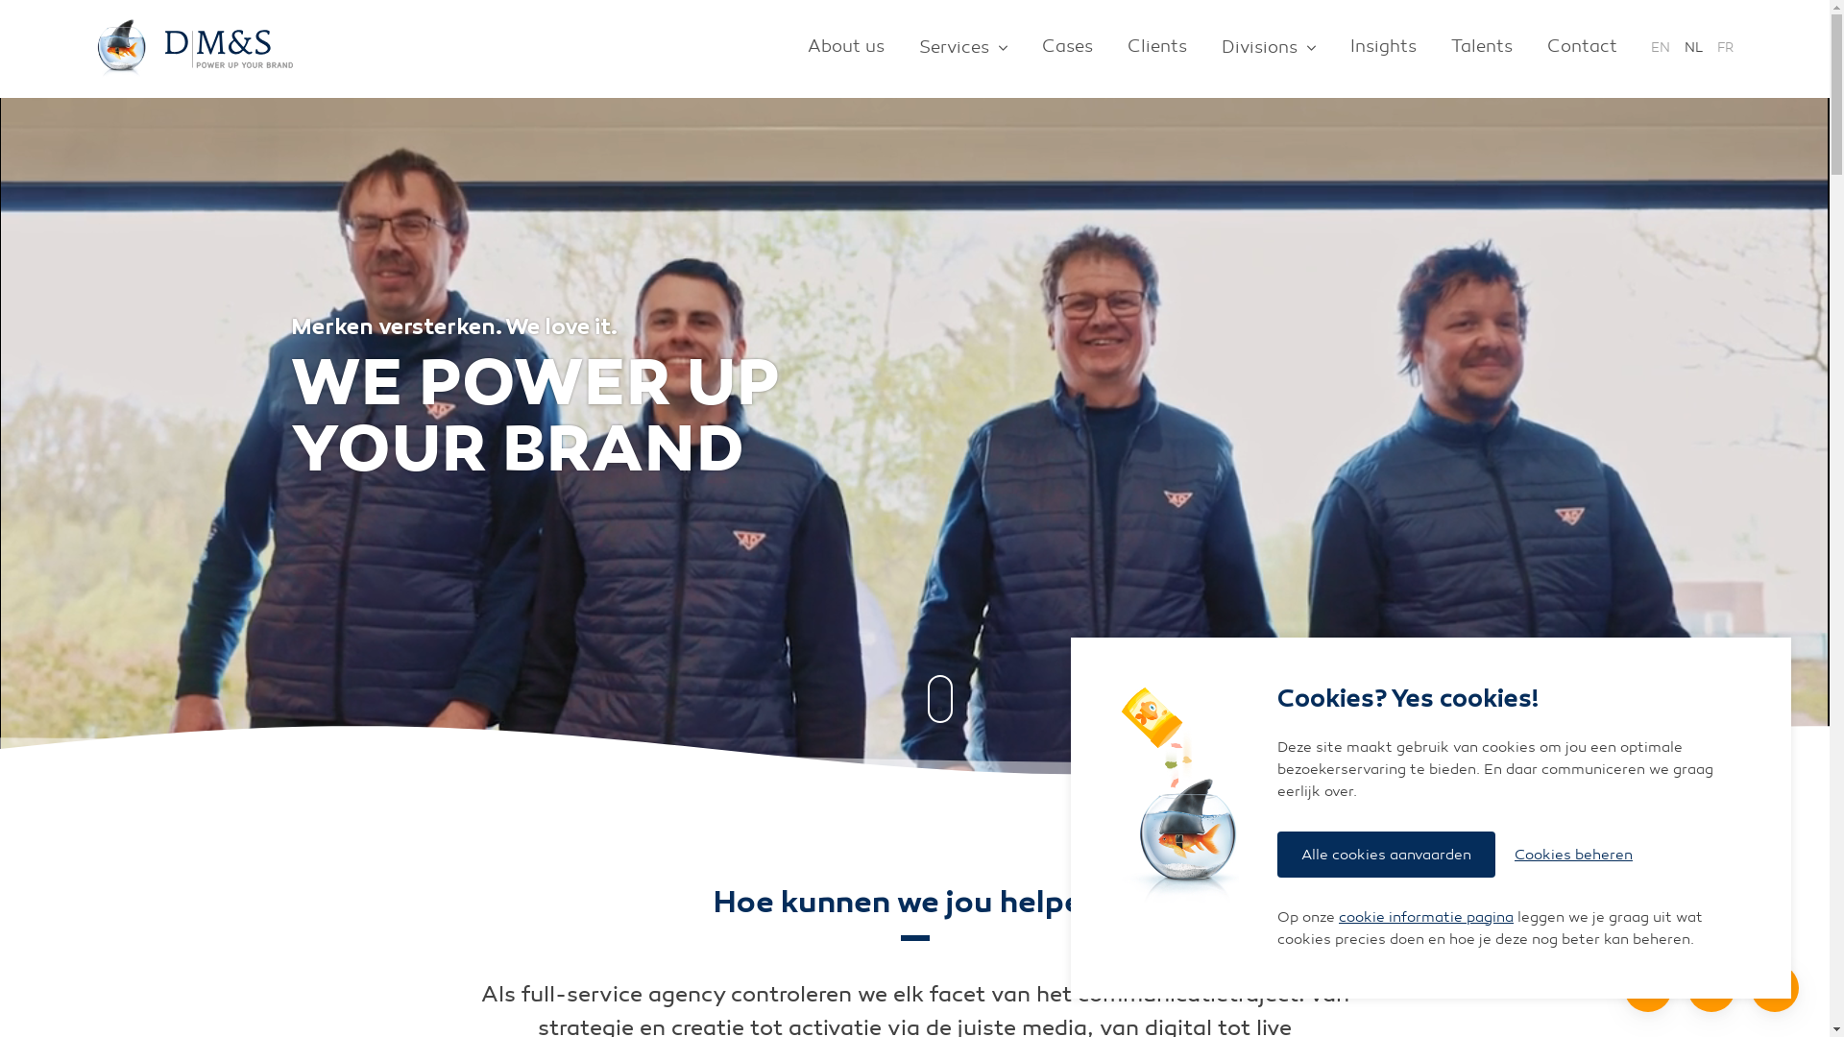 The height and width of the screenshot is (1037, 1844). What do you see at coordinates (1157, 49) in the screenshot?
I see `Clients` at bounding box center [1157, 49].